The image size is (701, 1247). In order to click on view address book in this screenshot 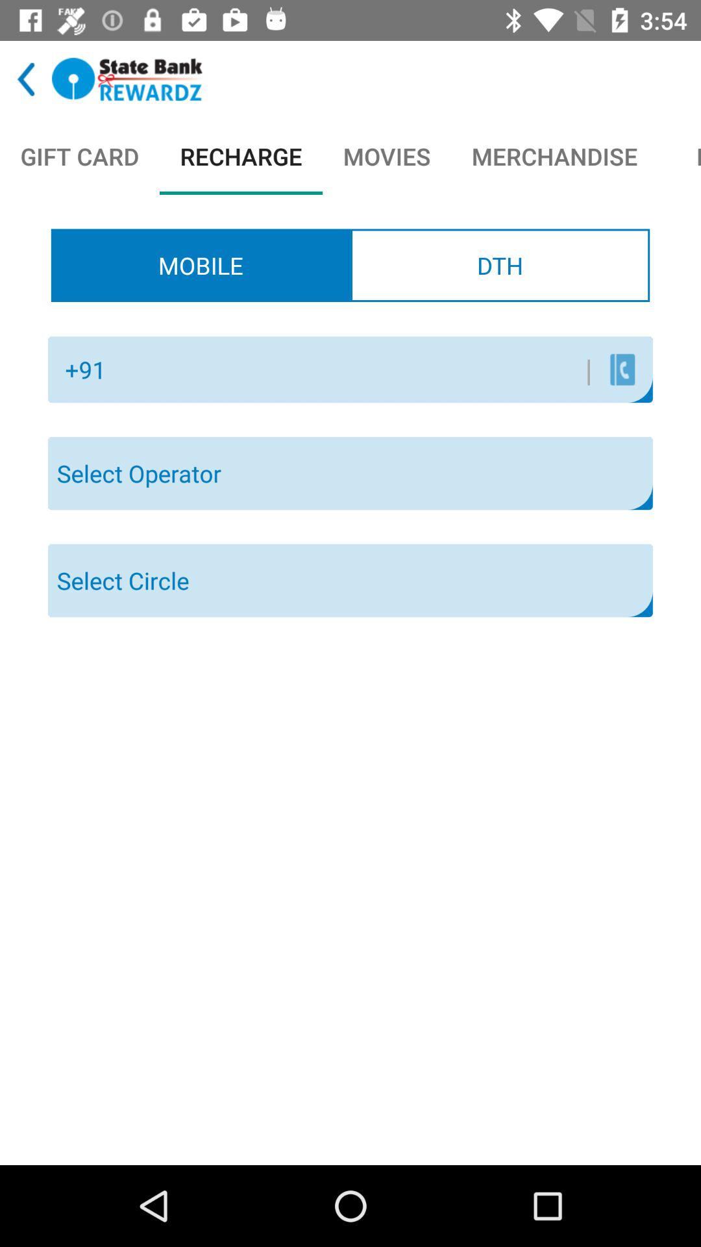, I will do `click(622, 369)`.